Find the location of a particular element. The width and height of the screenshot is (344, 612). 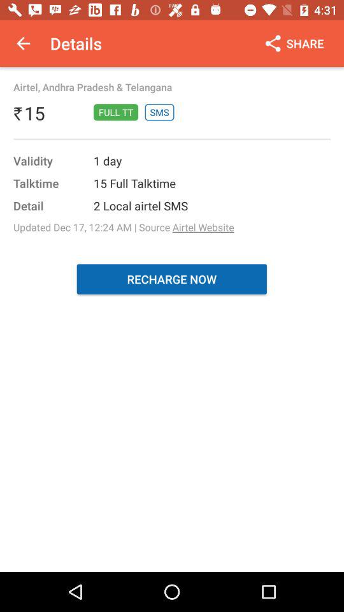

launch app next to details is located at coordinates (23, 43).